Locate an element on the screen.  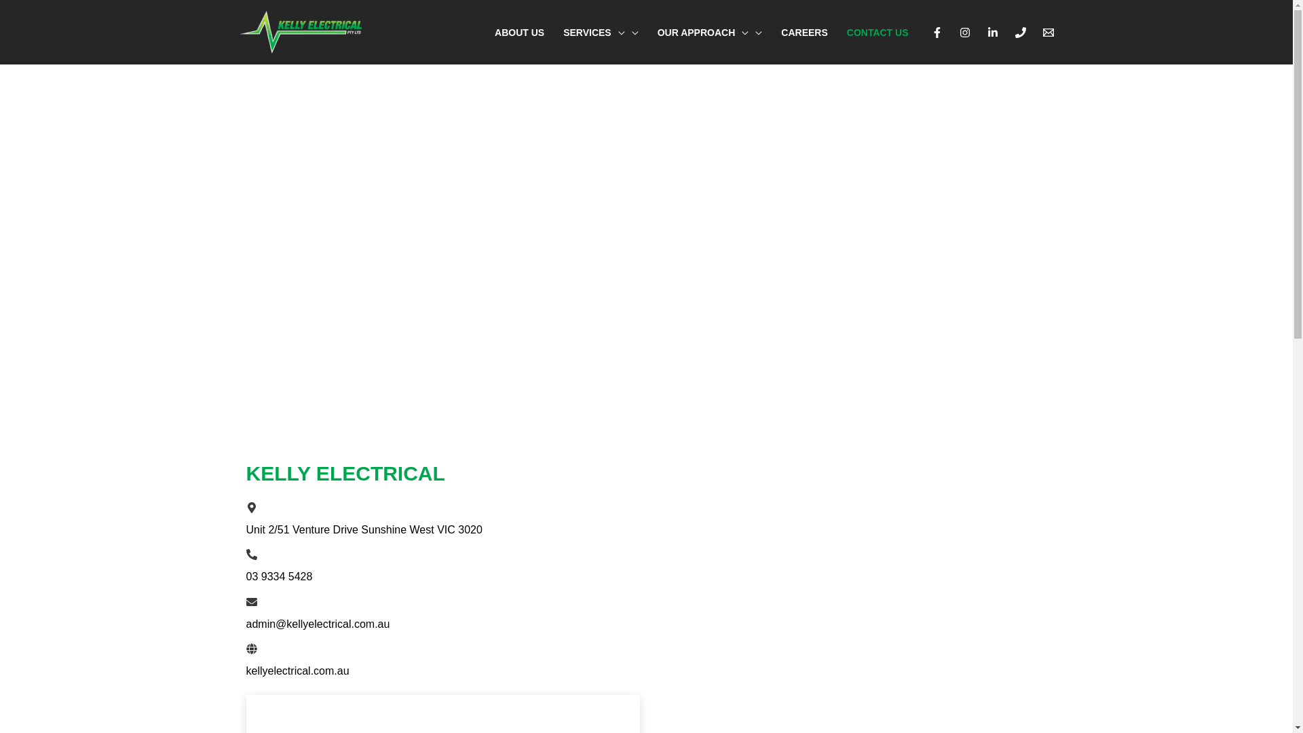
OUR APPROACH is located at coordinates (710, 33).